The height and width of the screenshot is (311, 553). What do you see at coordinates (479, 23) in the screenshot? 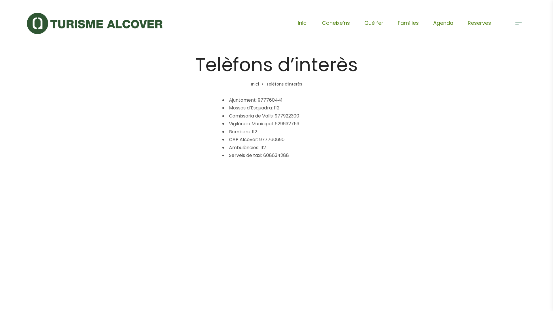
I see `Reserves` at bounding box center [479, 23].